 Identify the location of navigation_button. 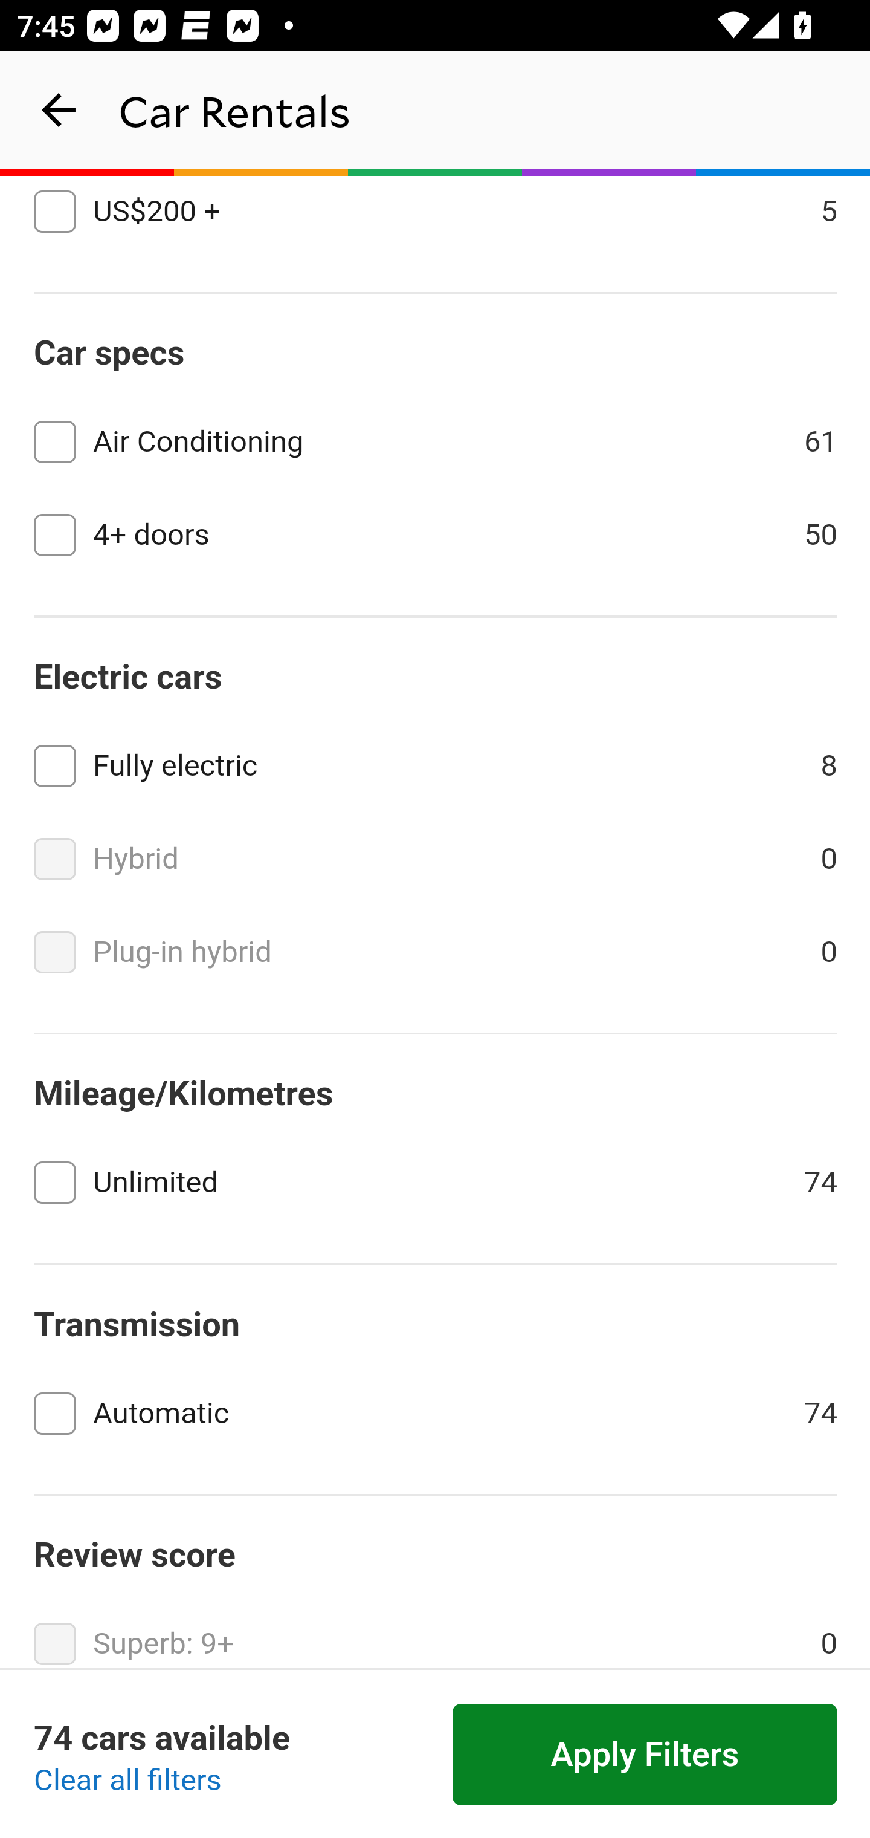
(59, 110).